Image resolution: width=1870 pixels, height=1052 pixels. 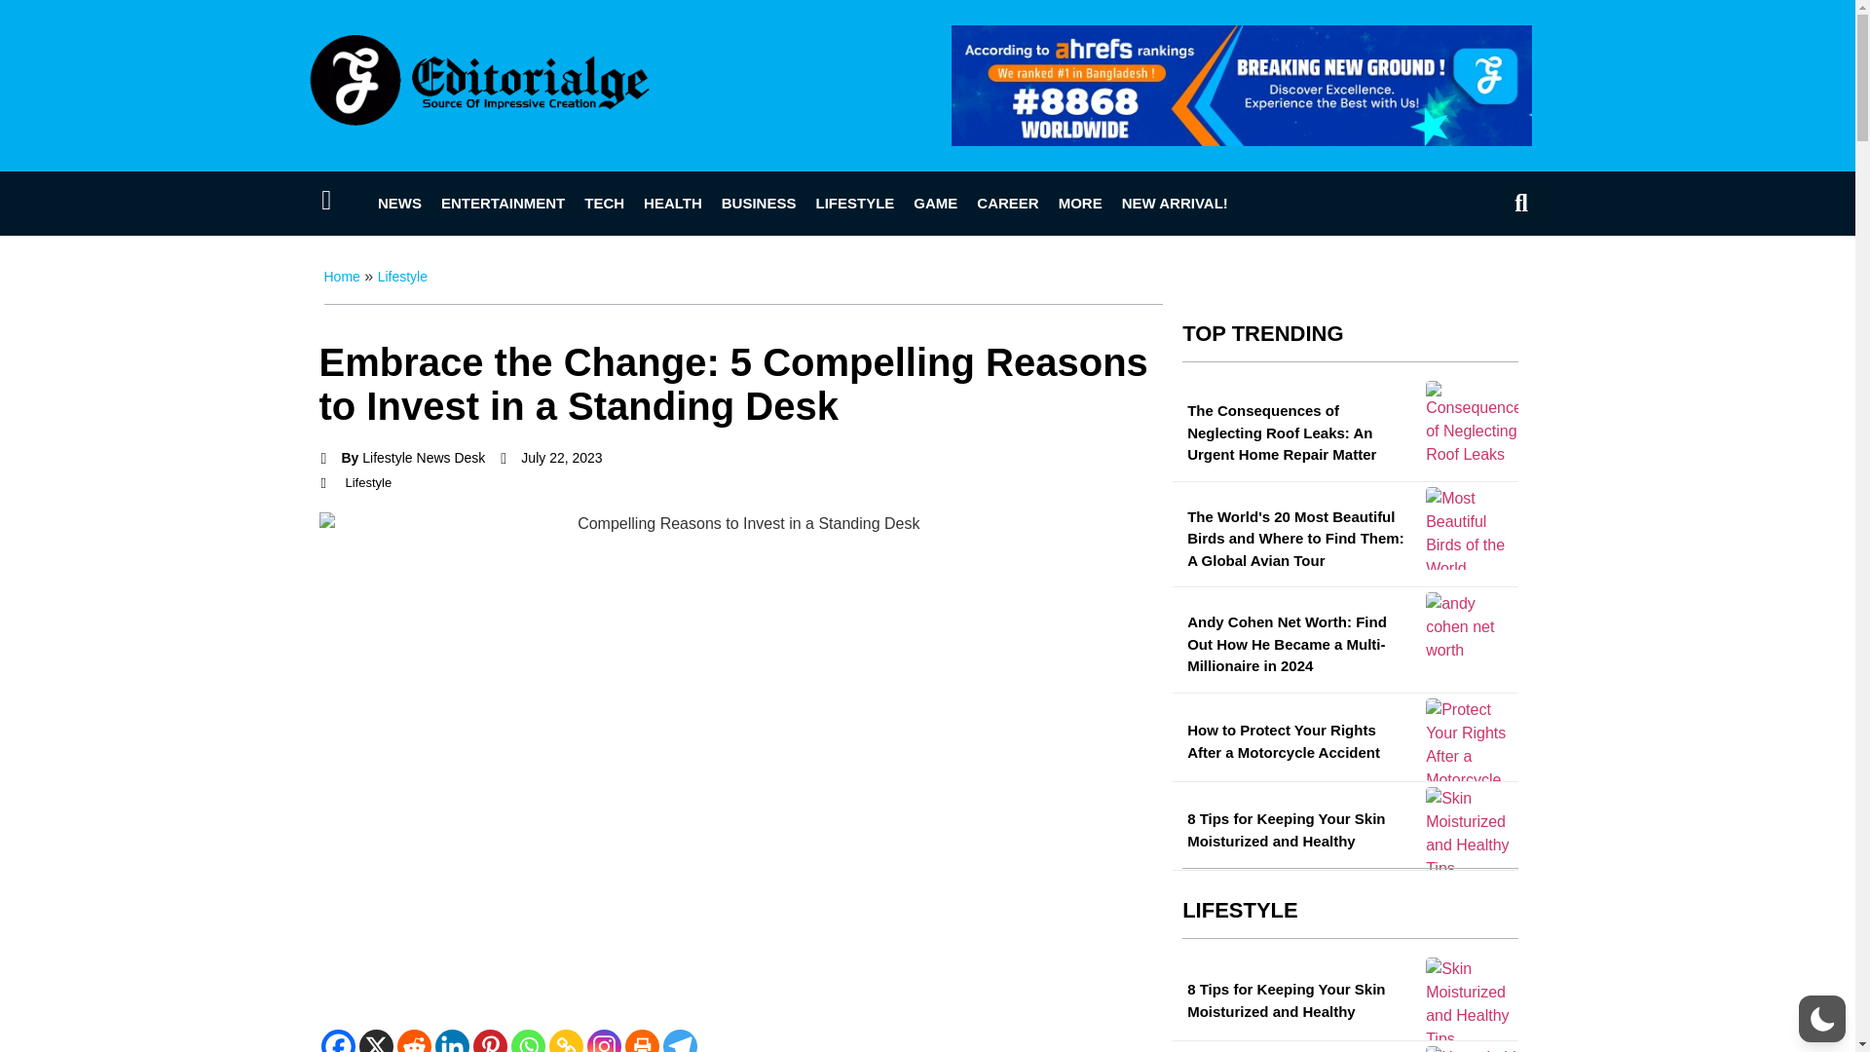 What do you see at coordinates (672, 203) in the screenshot?
I see `HEALTH` at bounding box center [672, 203].